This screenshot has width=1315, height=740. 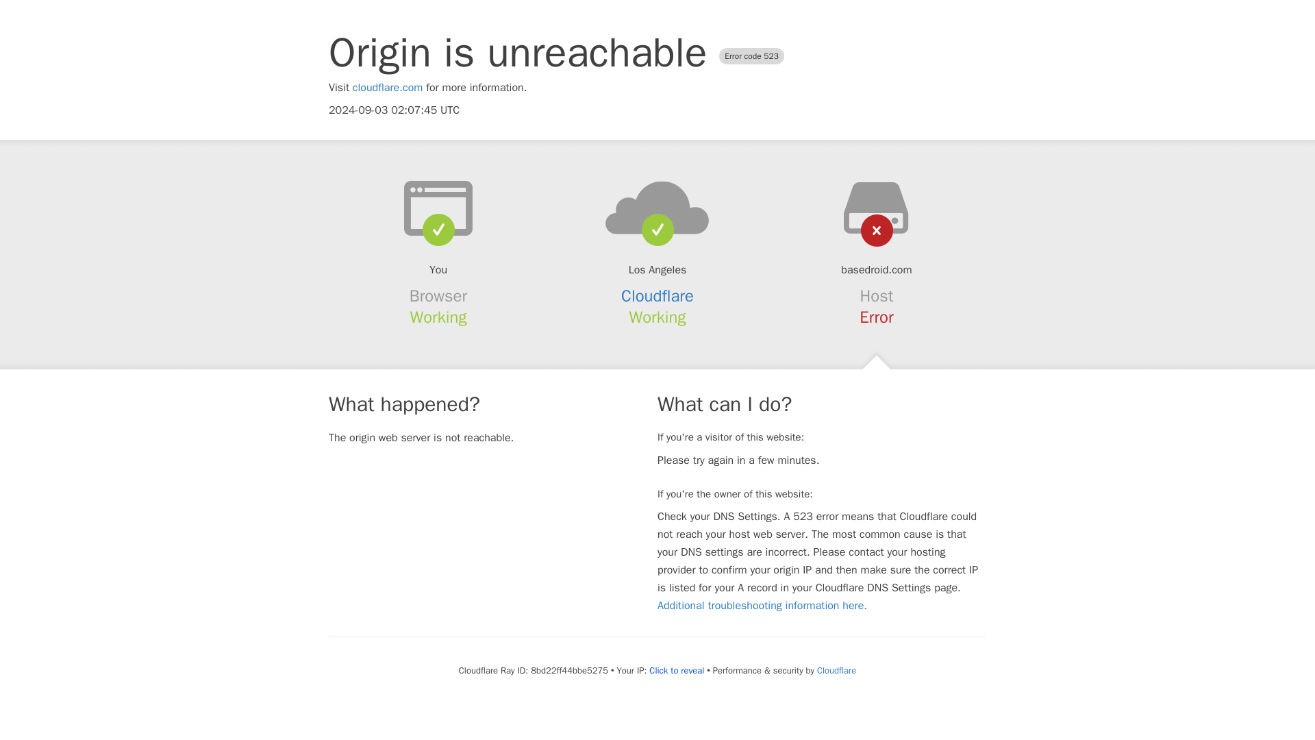 What do you see at coordinates (762, 606) in the screenshot?
I see `Additional troubleshooting information here.` at bounding box center [762, 606].